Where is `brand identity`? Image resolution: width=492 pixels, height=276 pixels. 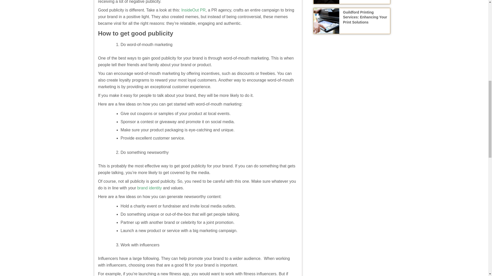
brand identity is located at coordinates (149, 188).